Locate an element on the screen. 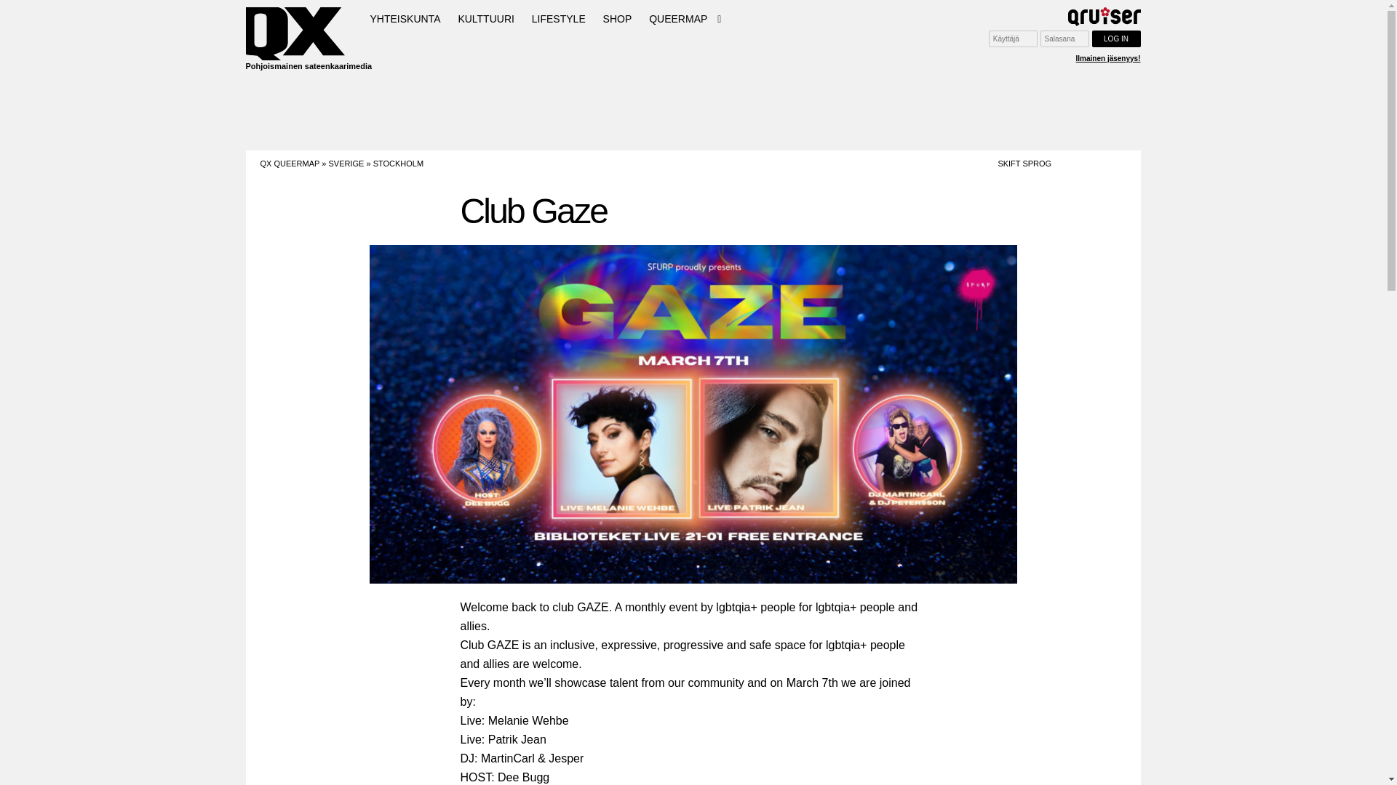 The image size is (1397, 785). LIFESTYLE is located at coordinates (559, 19).